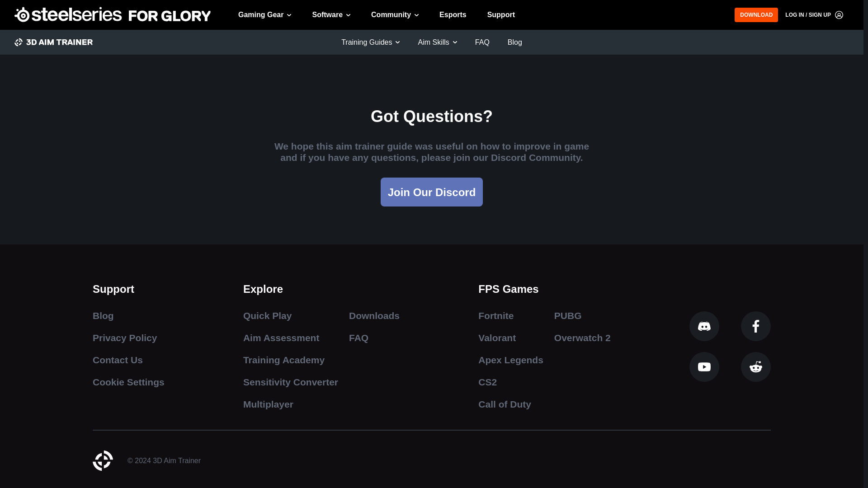 The height and width of the screenshot is (488, 868). Describe the element at coordinates (128, 338) in the screenshot. I see `Privacy Policy` at that location.